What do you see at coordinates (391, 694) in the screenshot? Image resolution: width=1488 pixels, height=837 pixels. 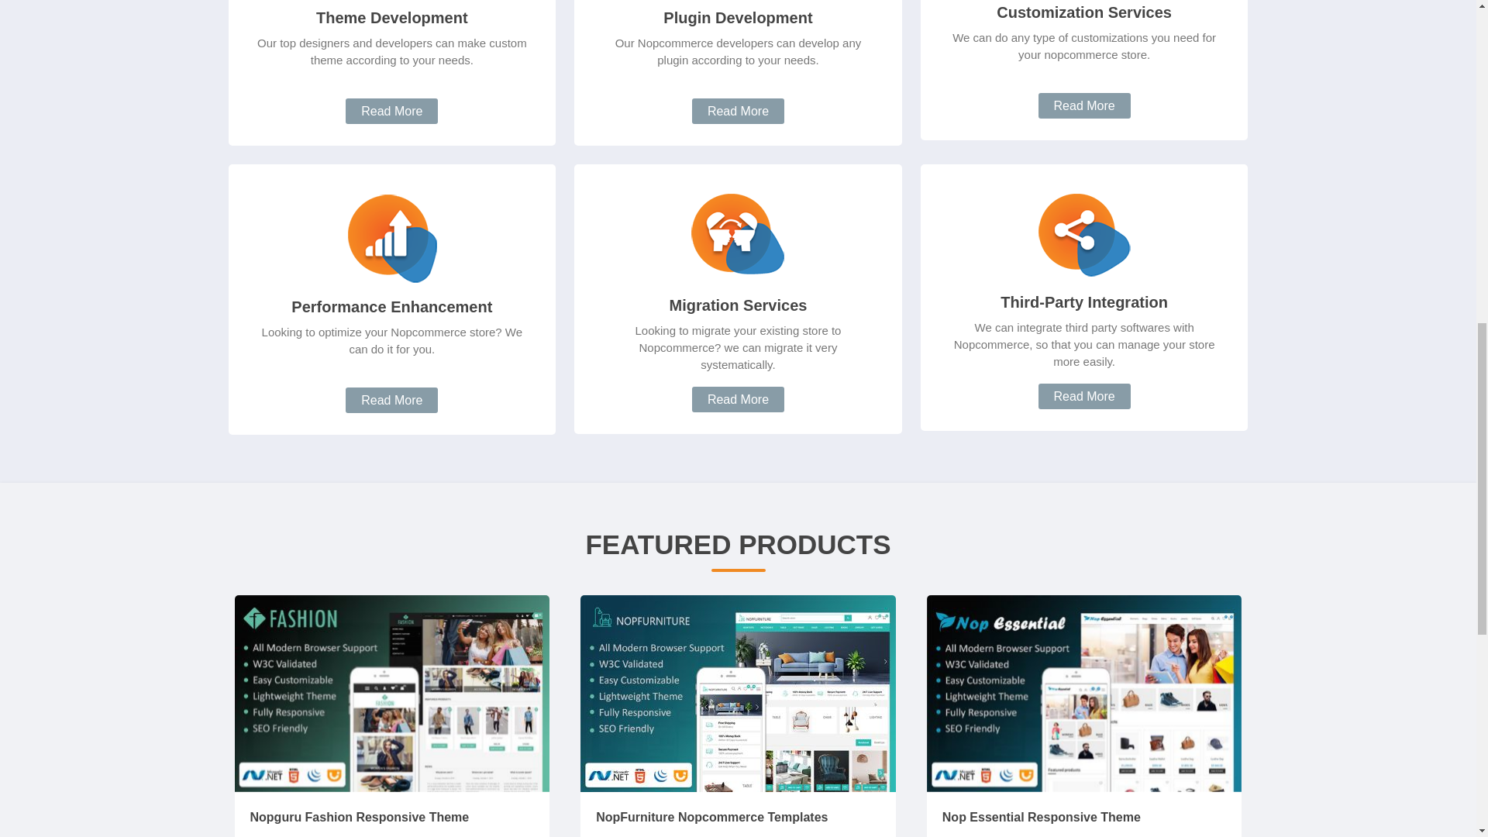 I see `Show details for Nopguru Fashion Responsive Theme` at bounding box center [391, 694].